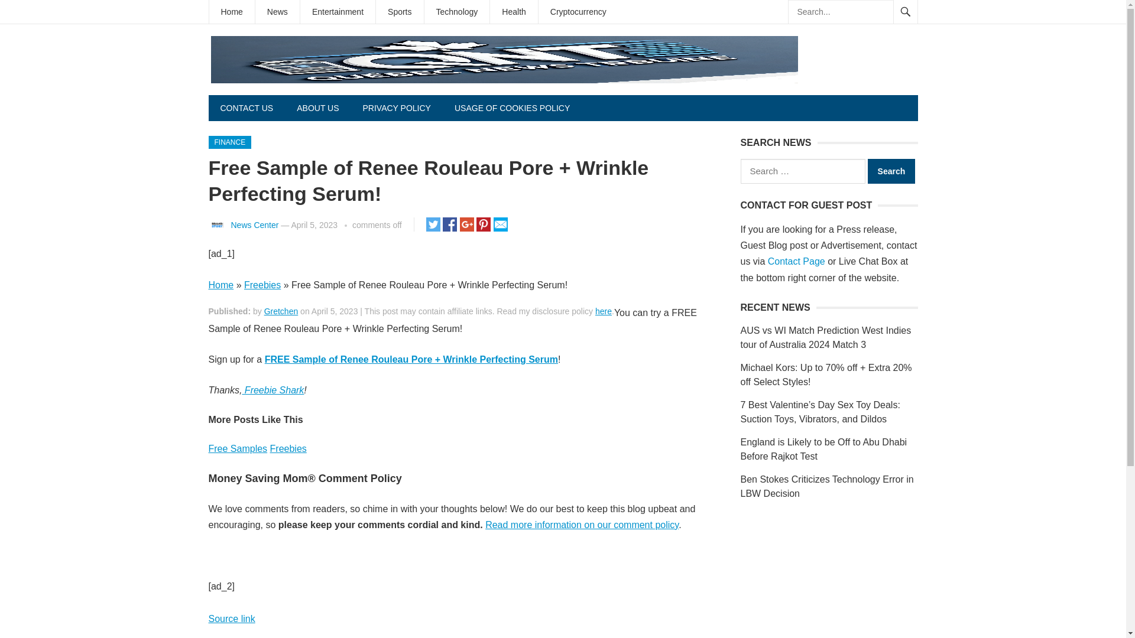  I want to click on PRIVACY POLICY, so click(396, 108).